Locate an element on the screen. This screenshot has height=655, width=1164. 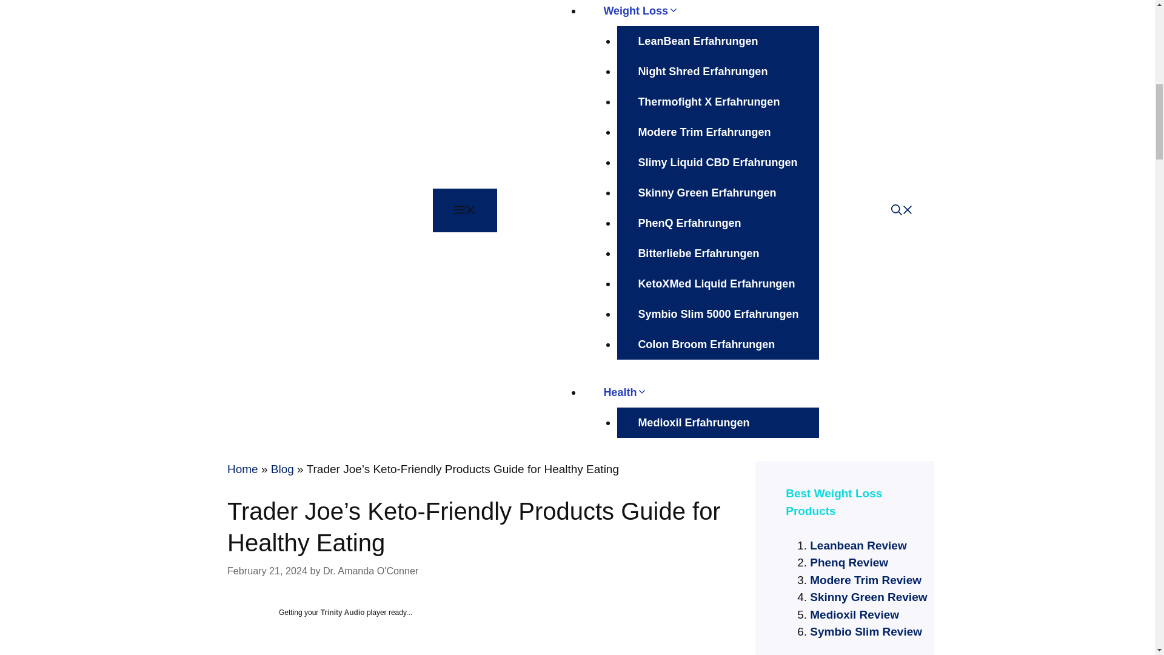
Modere Trim Erfahrungen is located at coordinates (704, 132).